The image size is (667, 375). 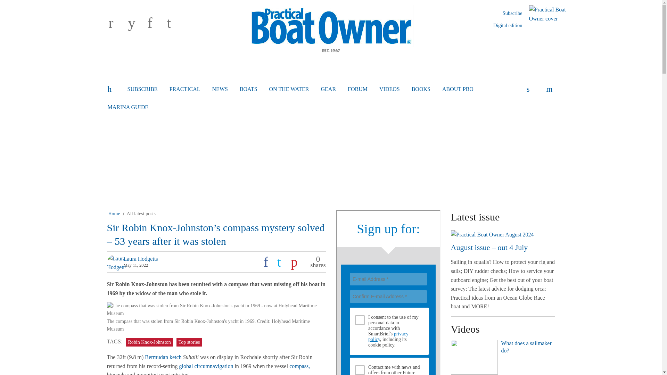 What do you see at coordinates (512, 13) in the screenshot?
I see `Subscribe` at bounding box center [512, 13].